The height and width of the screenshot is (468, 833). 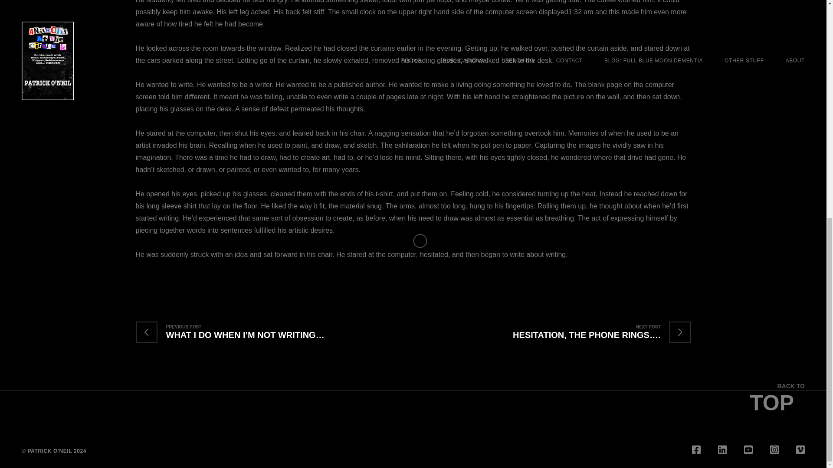 What do you see at coordinates (194, 280) in the screenshot?
I see `Facebook messenger` at bounding box center [194, 280].